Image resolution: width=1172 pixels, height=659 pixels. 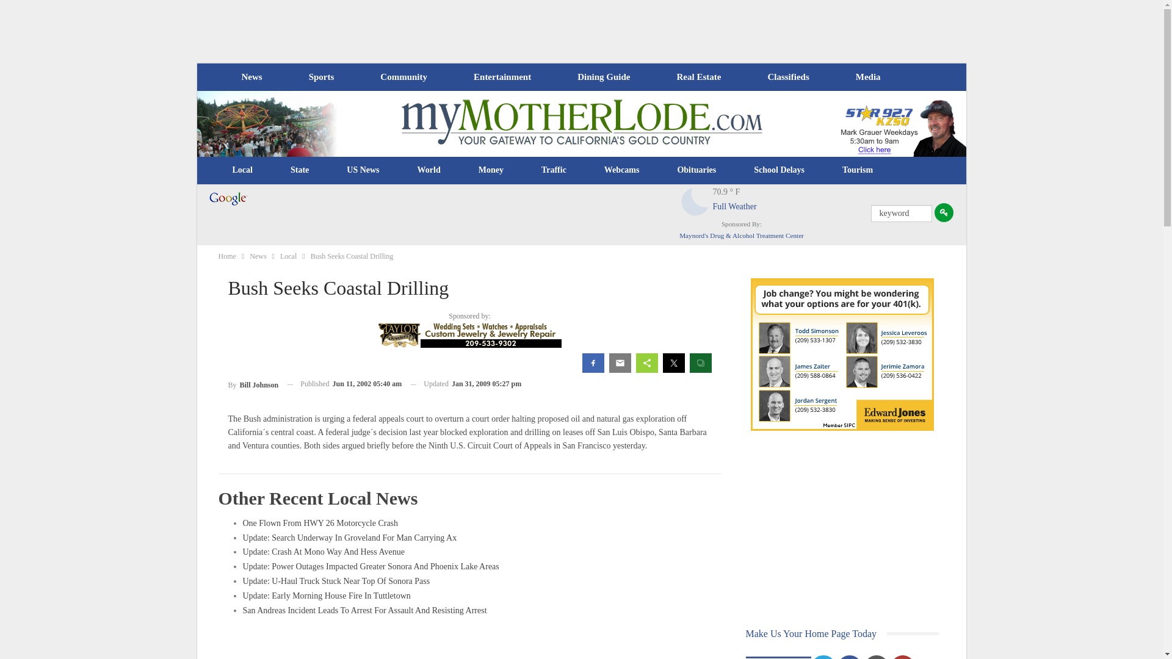 What do you see at coordinates (251, 77) in the screenshot?
I see `News` at bounding box center [251, 77].